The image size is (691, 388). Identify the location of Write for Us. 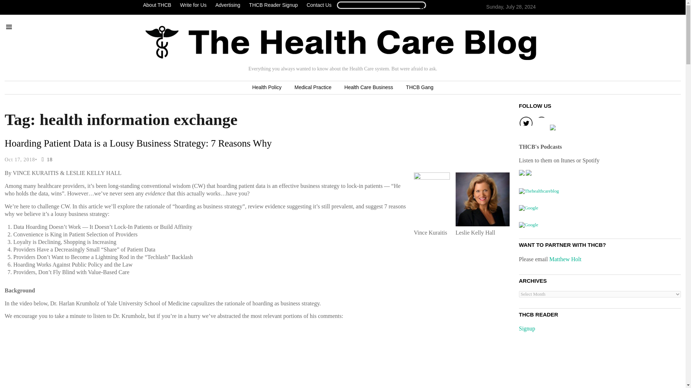
(193, 5).